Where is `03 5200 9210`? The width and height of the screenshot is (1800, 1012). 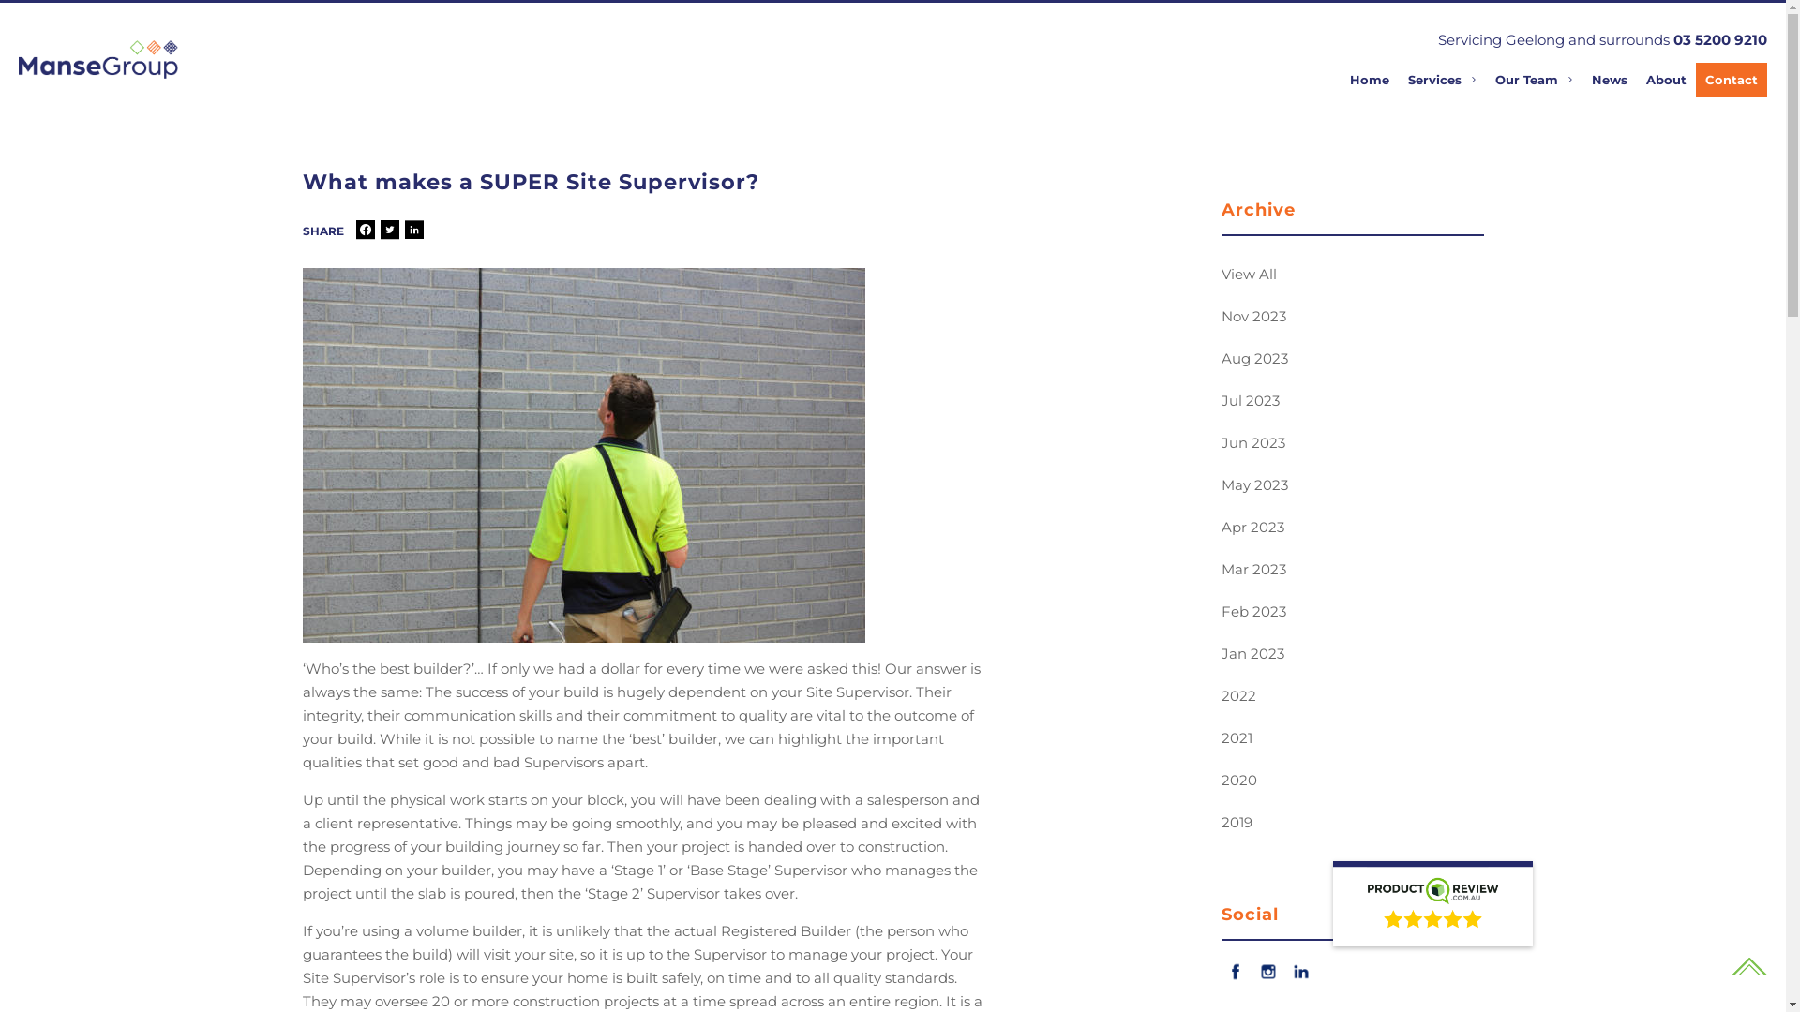 03 5200 9210 is located at coordinates (1720, 39).